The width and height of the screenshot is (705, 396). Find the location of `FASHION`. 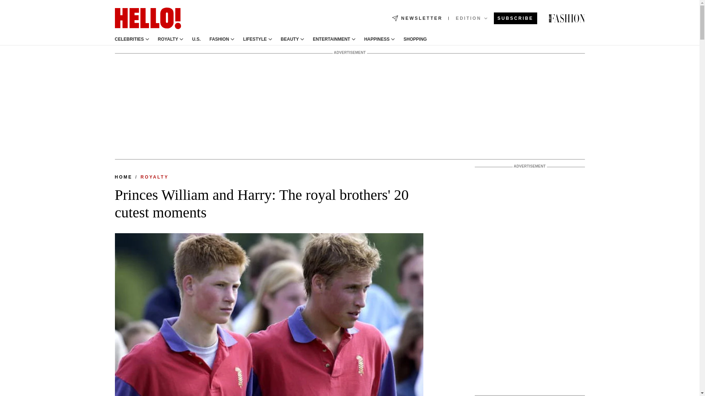

FASHION is located at coordinates (219, 39).